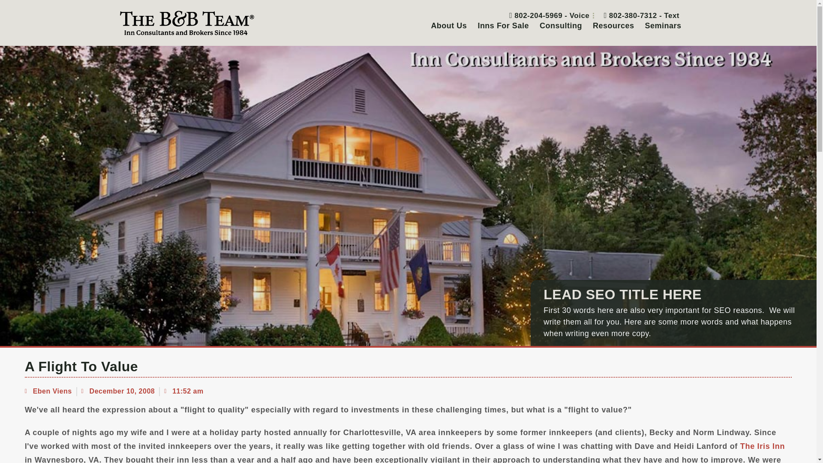 This screenshot has height=463, width=823. I want to click on Resources, so click(613, 26).